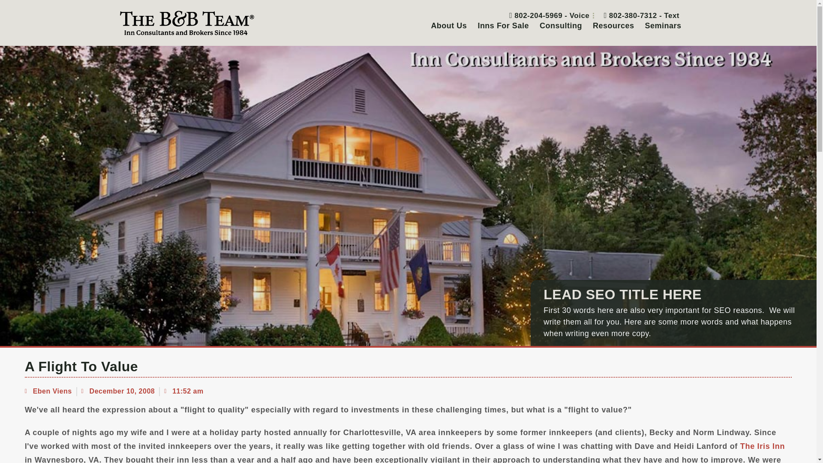 This screenshot has height=463, width=823. I want to click on Resources, so click(613, 26).